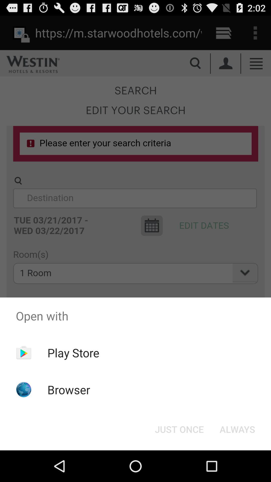 Image resolution: width=271 pixels, height=482 pixels. Describe the element at coordinates (73, 353) in the screenshot. I see `select the play store` at that location.